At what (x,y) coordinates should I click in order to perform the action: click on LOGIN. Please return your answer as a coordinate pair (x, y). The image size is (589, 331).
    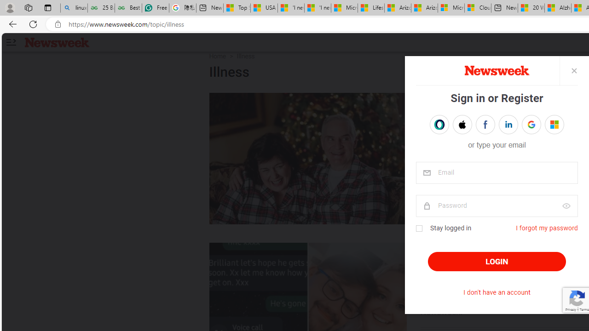
    Looking at the image, I should click on (497, 262).